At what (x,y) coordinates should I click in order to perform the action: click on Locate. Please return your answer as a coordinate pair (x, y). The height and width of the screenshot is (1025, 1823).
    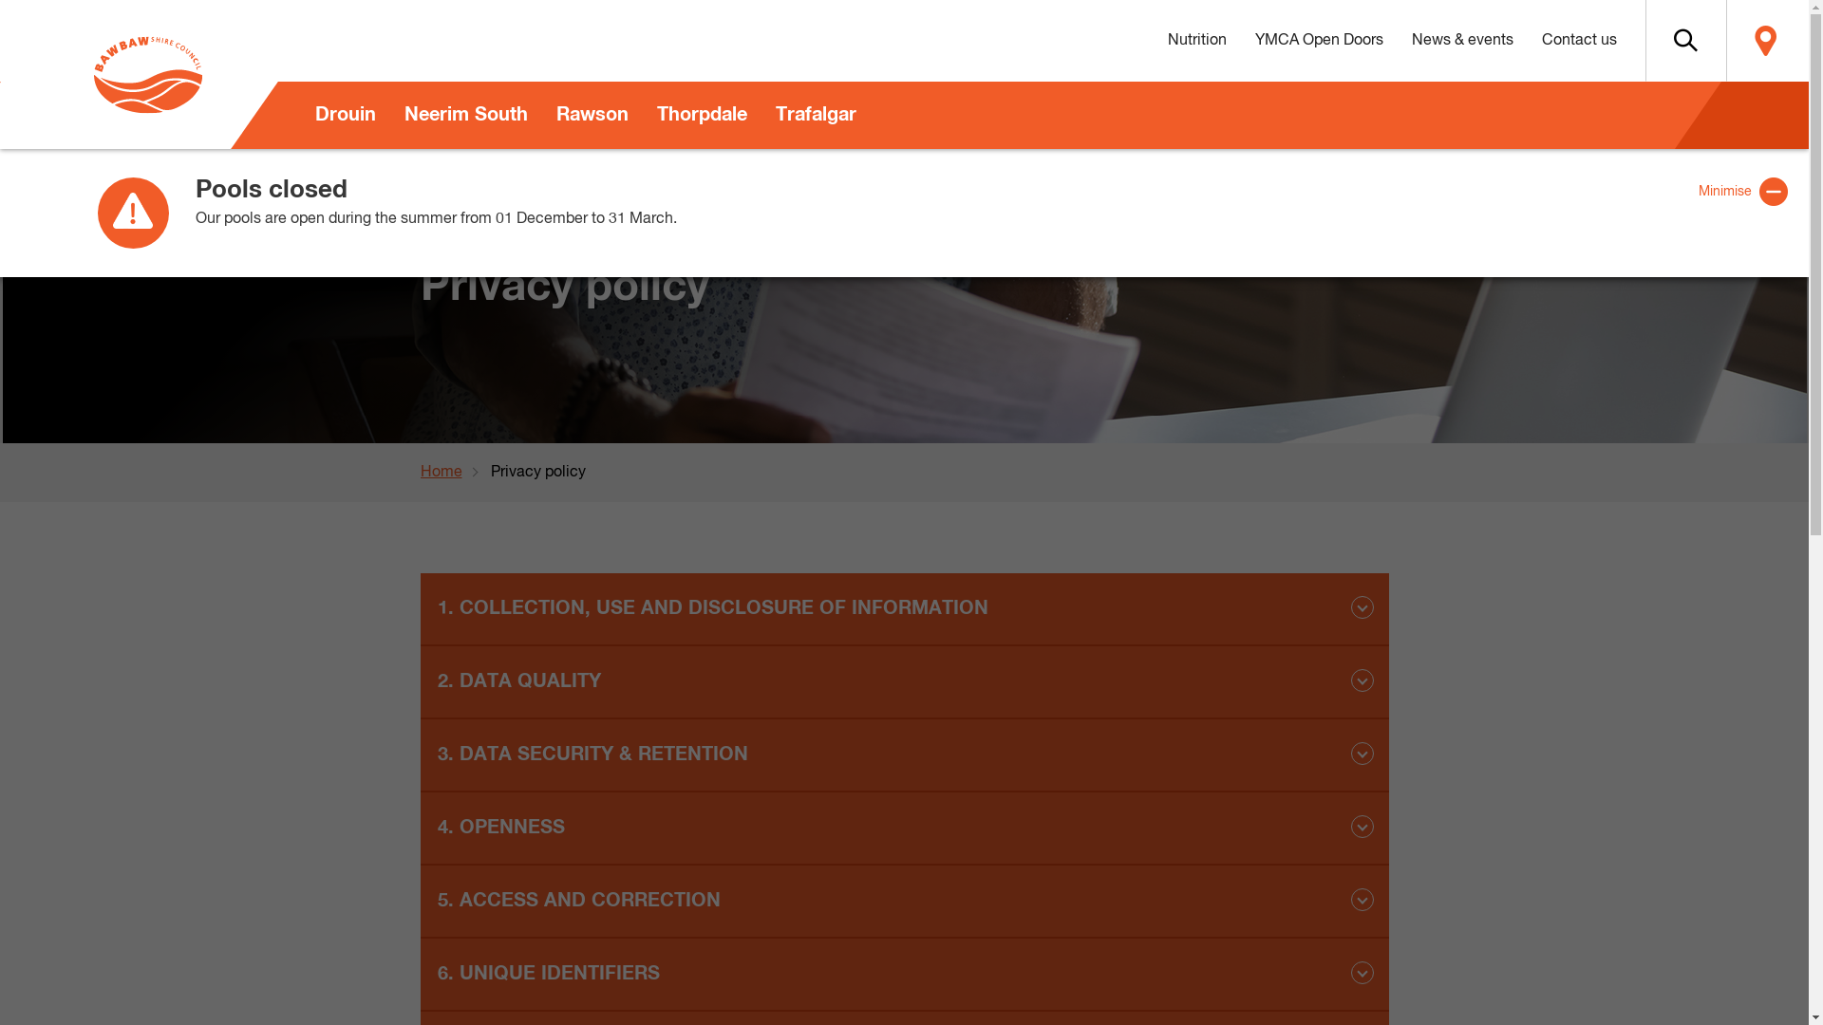
    Looking at the image, I should click on (1766, 41).